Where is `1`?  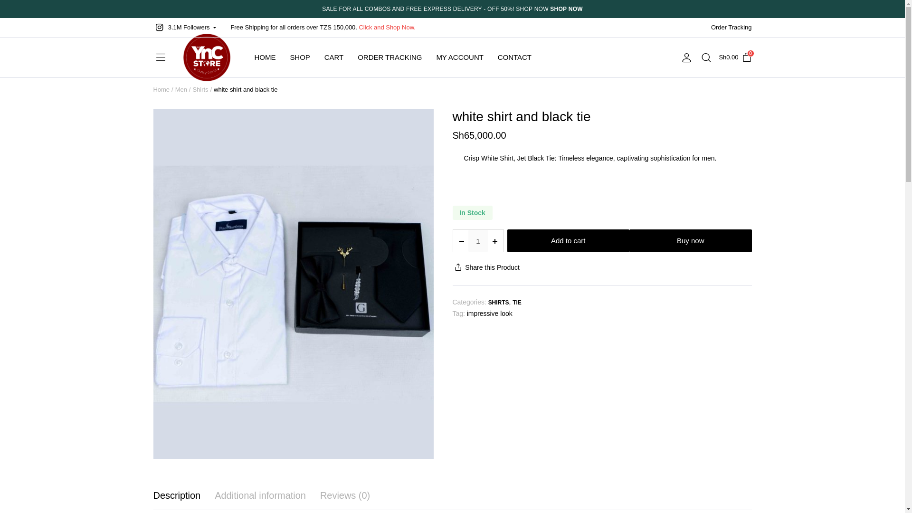 1 is located at coordinates (478, 240).